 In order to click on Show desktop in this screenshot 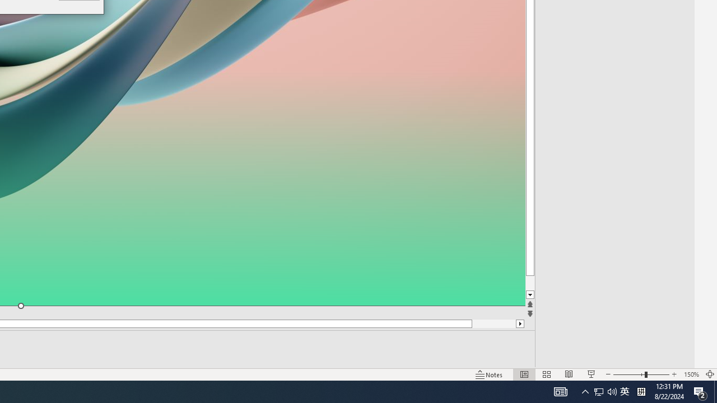, I will do `click(715, 392)`.